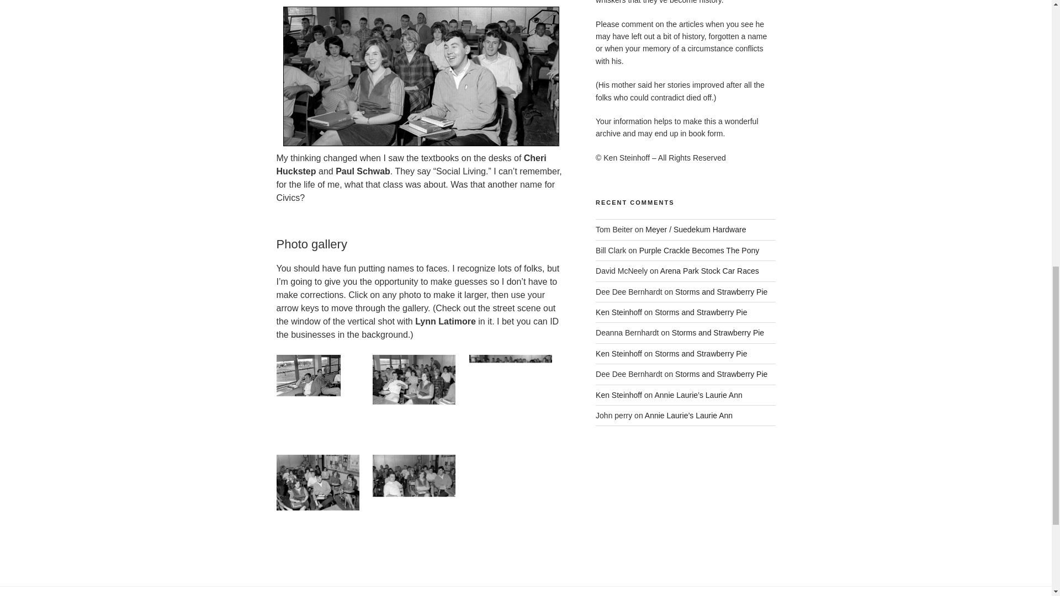  I want to click on Storms and Strawberry Pie, so click(721, 291).